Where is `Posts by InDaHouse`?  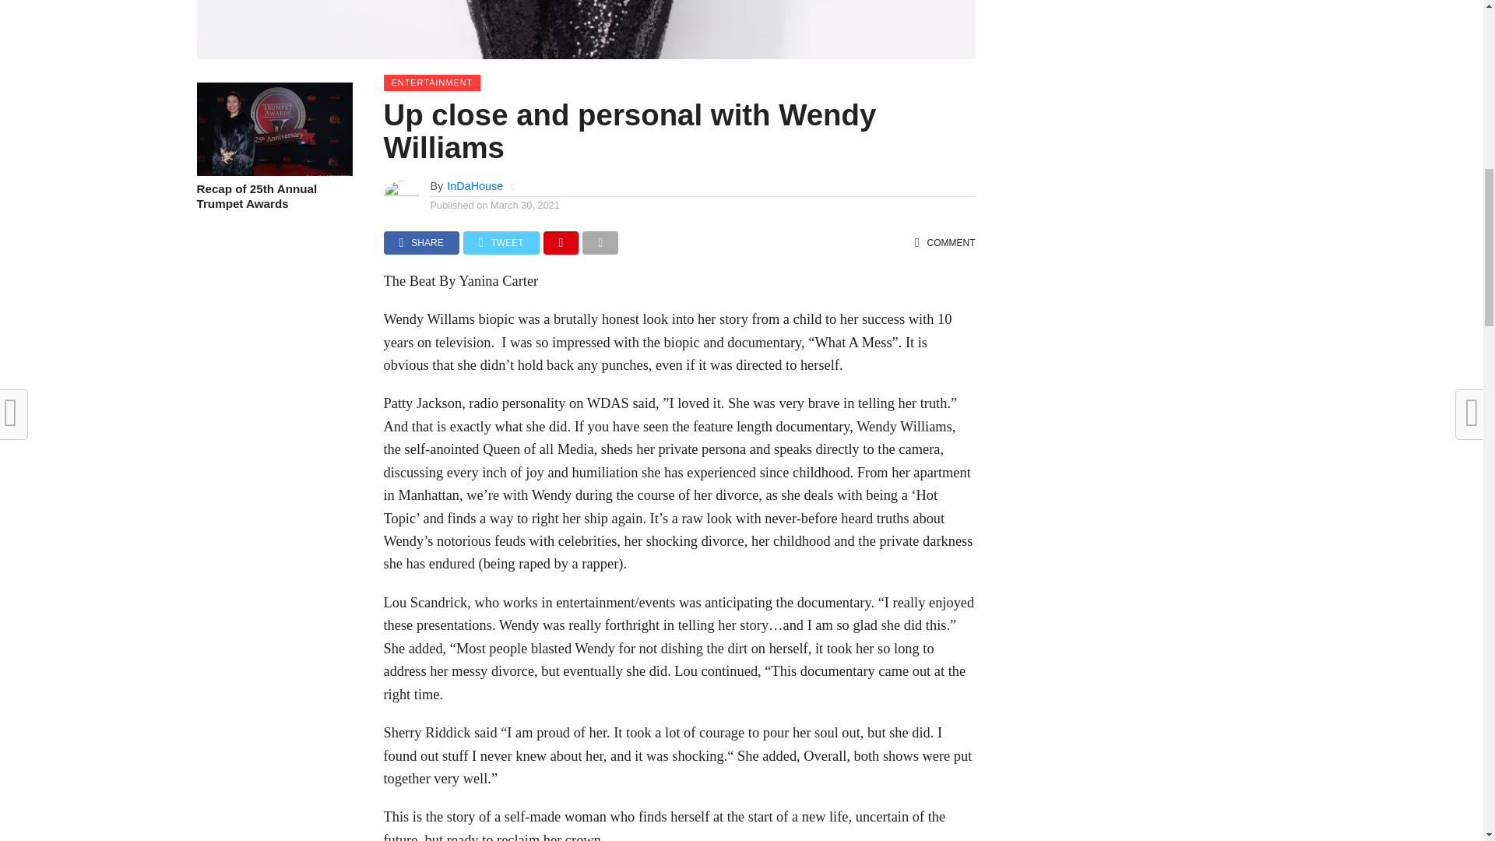 Posts by InDaHouse is located at coordinates (475, 186).